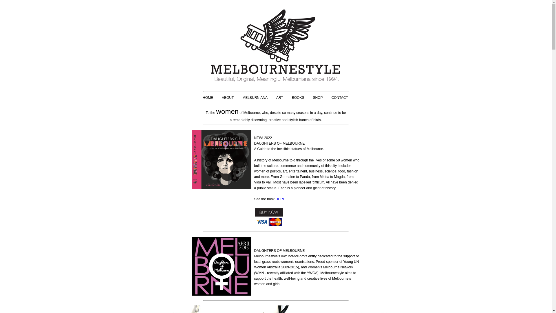 The height and width of the screenshot is (313, 556). Describe the element at coordinates (228, 98) in the screenshot. I see `ABOUT` at that location.